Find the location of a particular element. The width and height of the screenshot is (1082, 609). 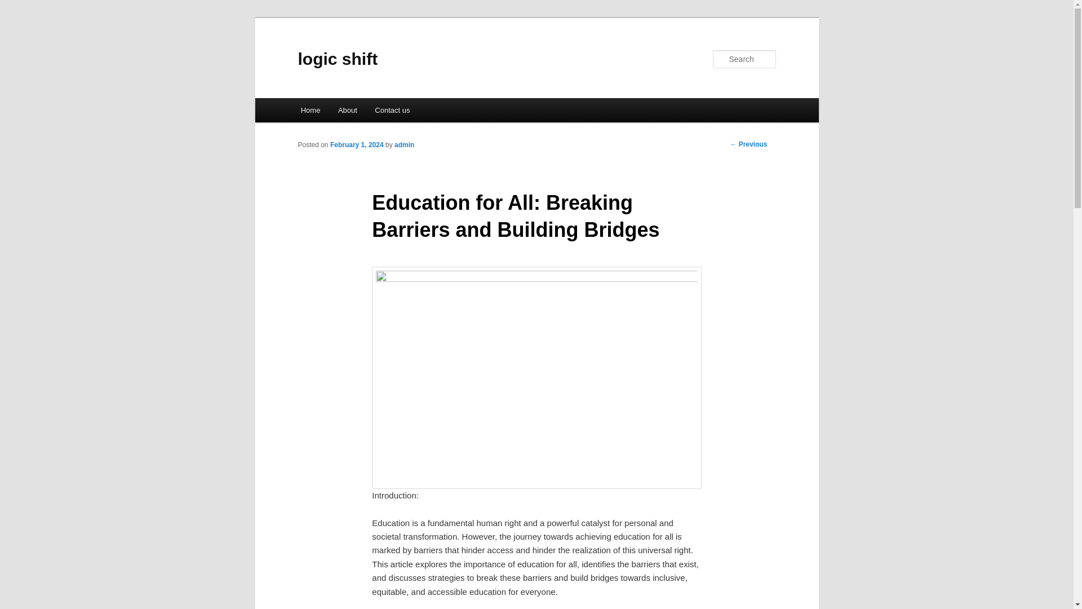

logic shift is located at coordinates (338, 59).